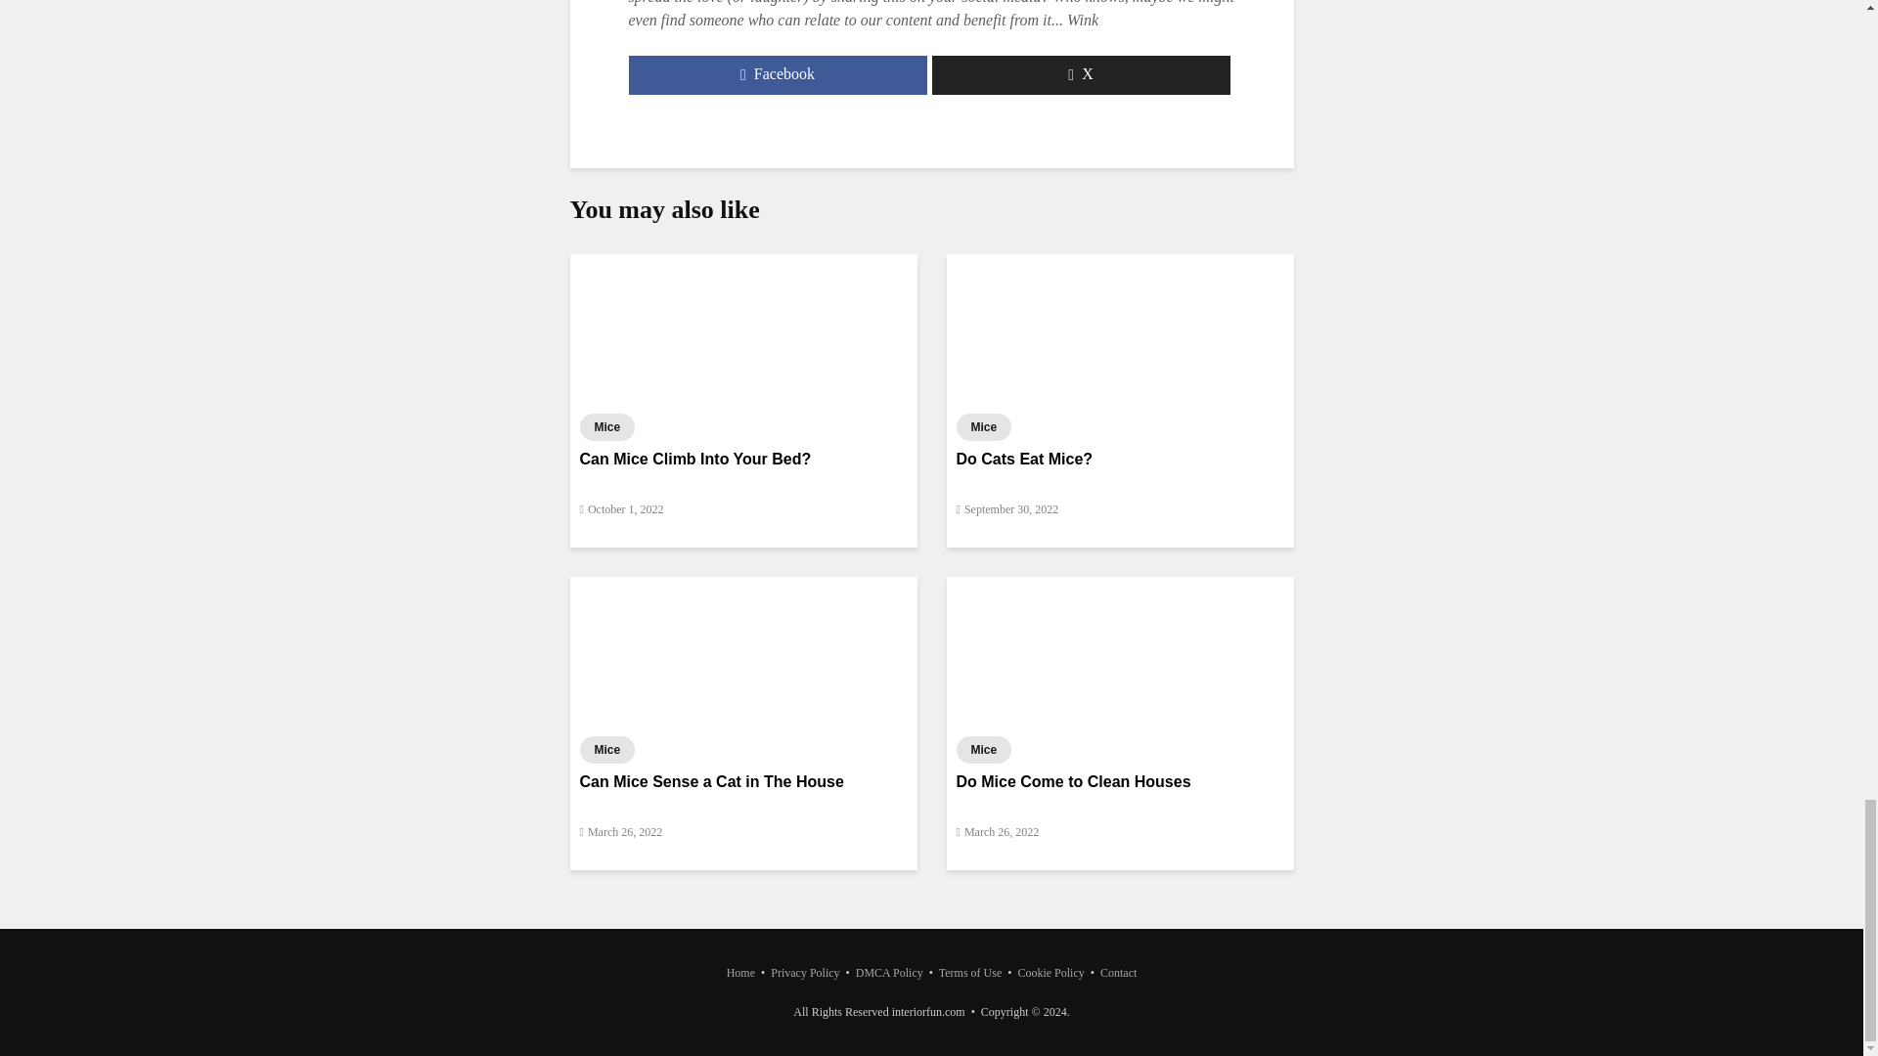  Describe the element at coordinates (1119, 649) in the screenshot. I see `Do Mice Come to Clean Houses` at that location.